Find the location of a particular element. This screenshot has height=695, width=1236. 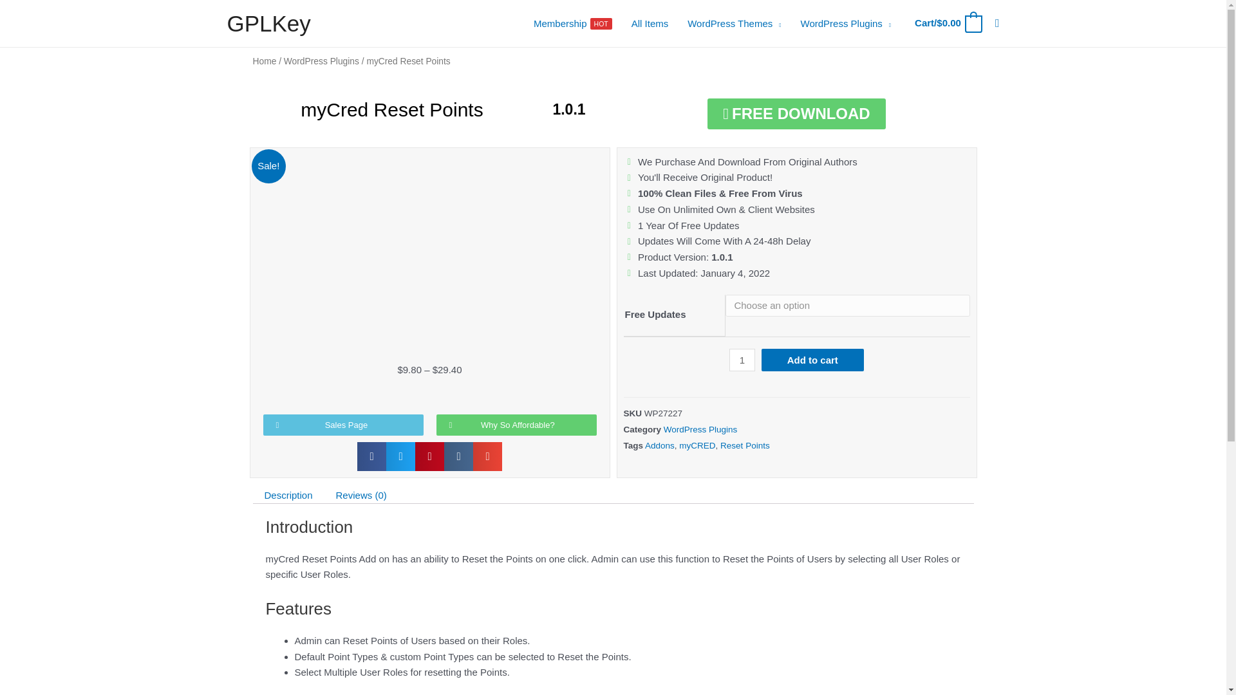

1 is located at coordinates (742, 360).